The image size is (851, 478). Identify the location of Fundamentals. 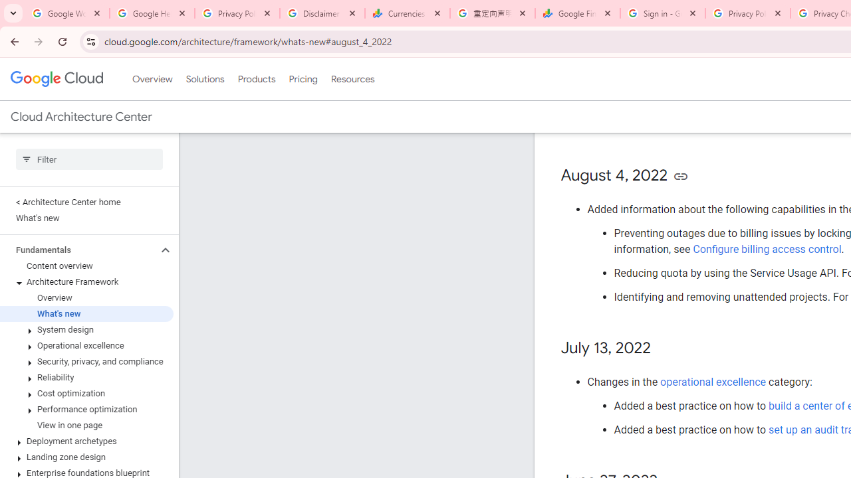
(78, 250).